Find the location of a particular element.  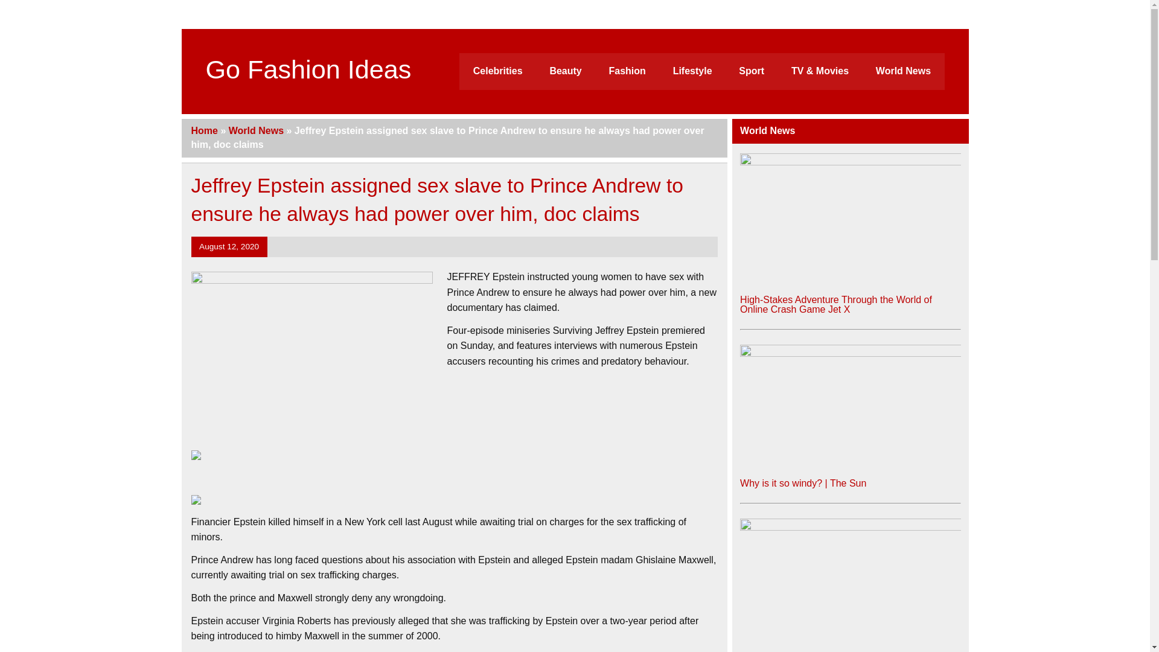

17:17 is located at coordinates (229, 246).